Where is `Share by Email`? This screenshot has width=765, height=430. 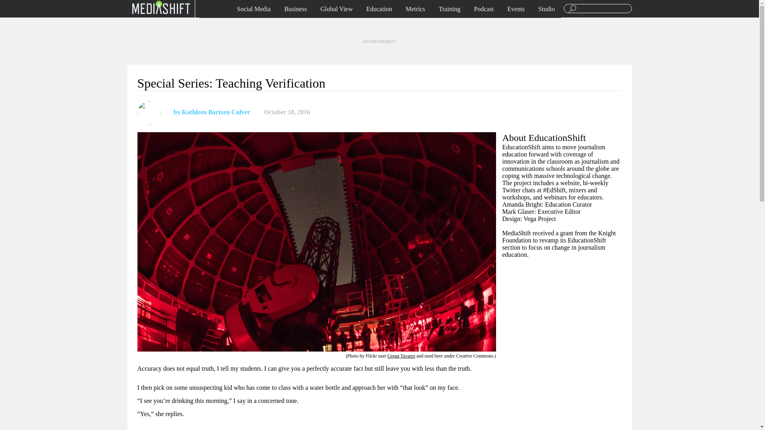 Share by Email is located at coordinates (352, 112).